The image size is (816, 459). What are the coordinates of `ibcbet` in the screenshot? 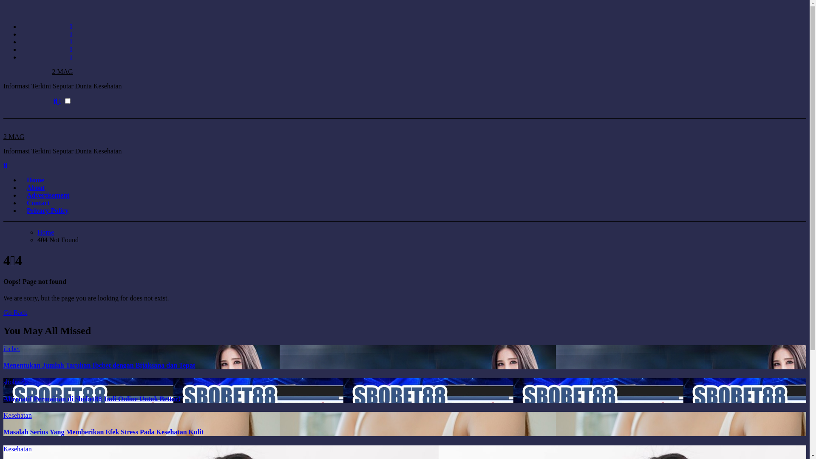 It's located at (12, 348).